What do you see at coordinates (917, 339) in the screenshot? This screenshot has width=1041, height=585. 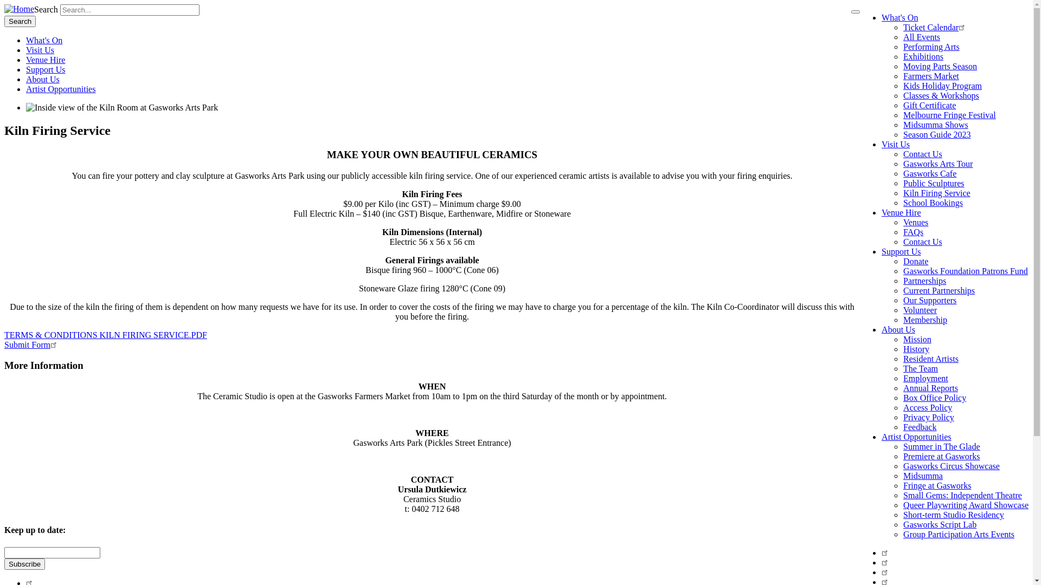 I see `Mission` at bounding box center [917, 339].